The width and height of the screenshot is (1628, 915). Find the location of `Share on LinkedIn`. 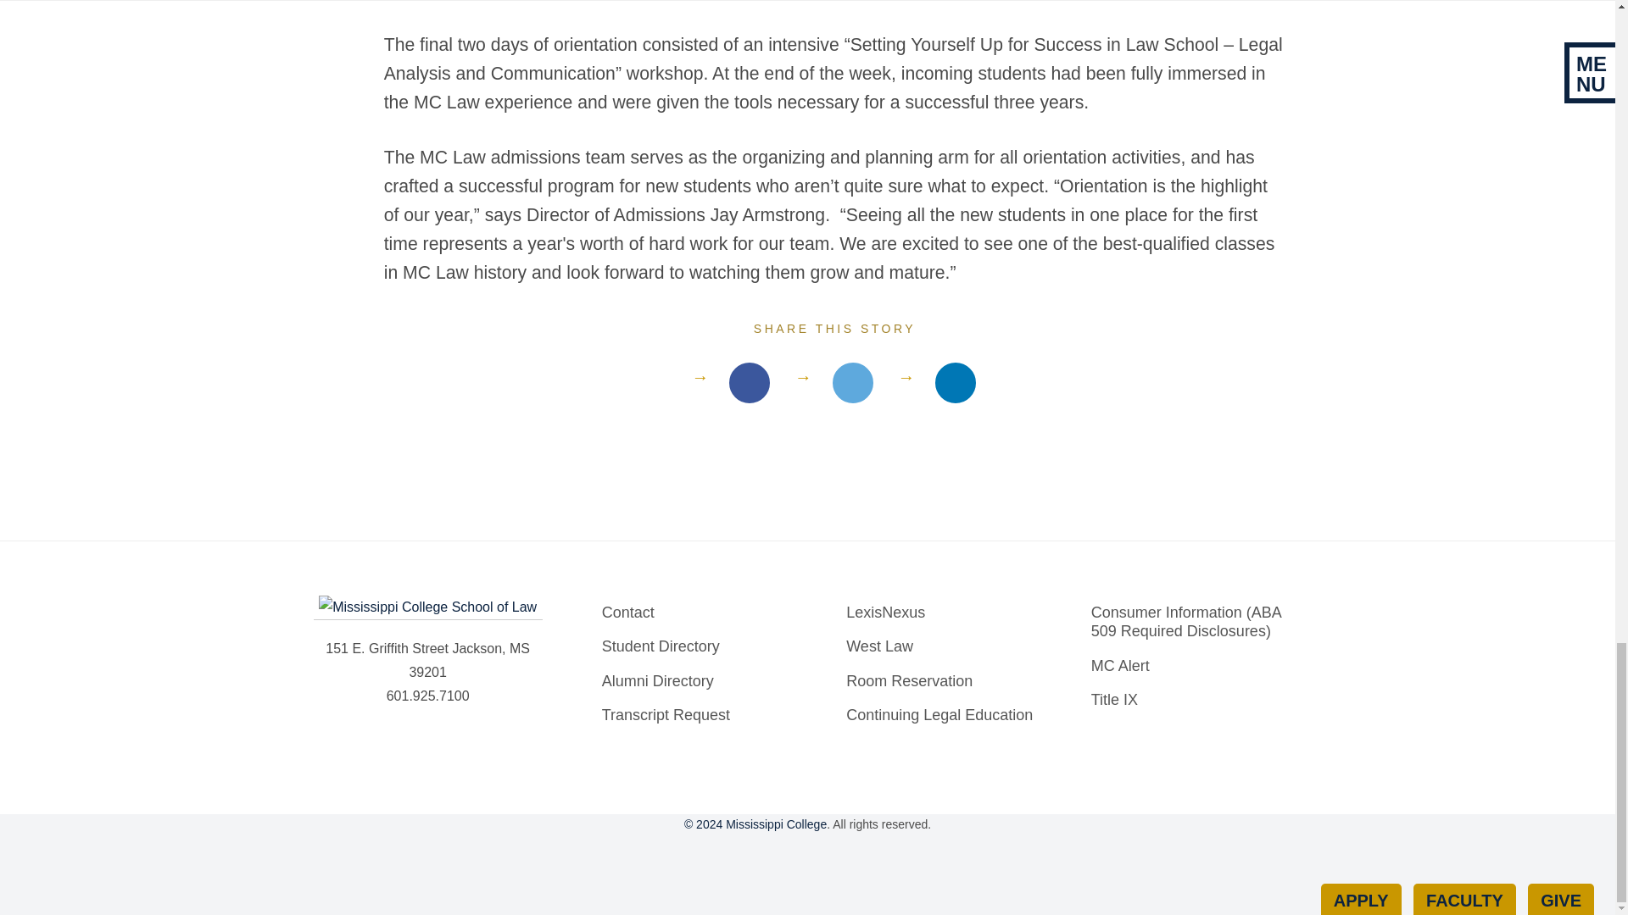

Share on LinkedIn is located at coordinates (955, 383).